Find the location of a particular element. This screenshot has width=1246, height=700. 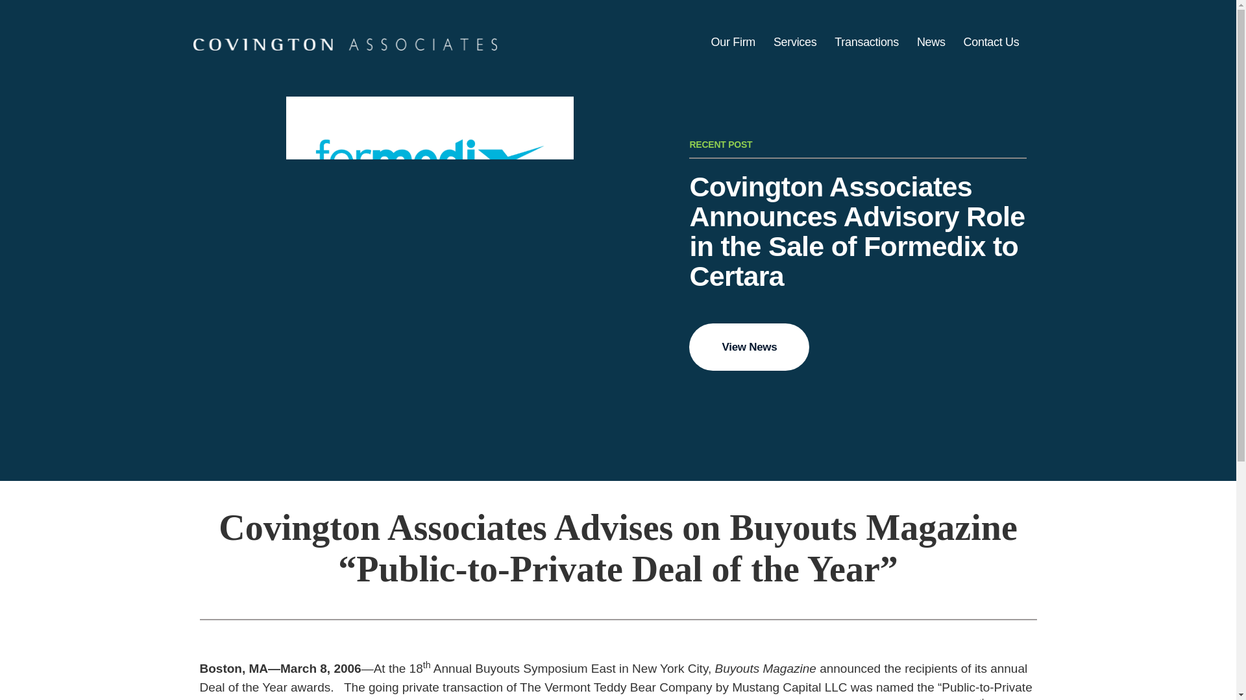

Services is located at coordinates (796, 41).